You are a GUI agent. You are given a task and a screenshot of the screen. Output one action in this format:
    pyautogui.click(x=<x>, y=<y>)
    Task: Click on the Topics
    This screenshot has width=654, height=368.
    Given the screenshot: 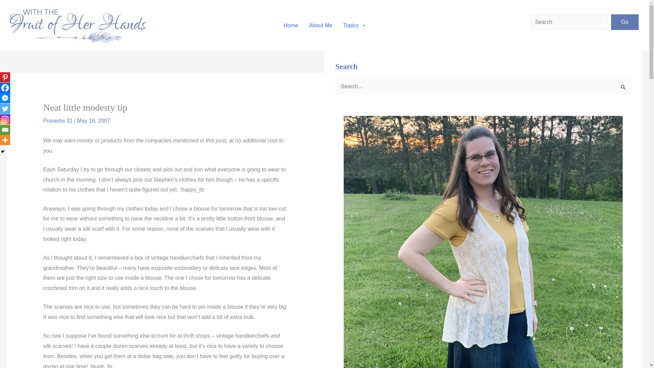 What is the action you would take?
    pyautogui.click(x=354, y=25)
    